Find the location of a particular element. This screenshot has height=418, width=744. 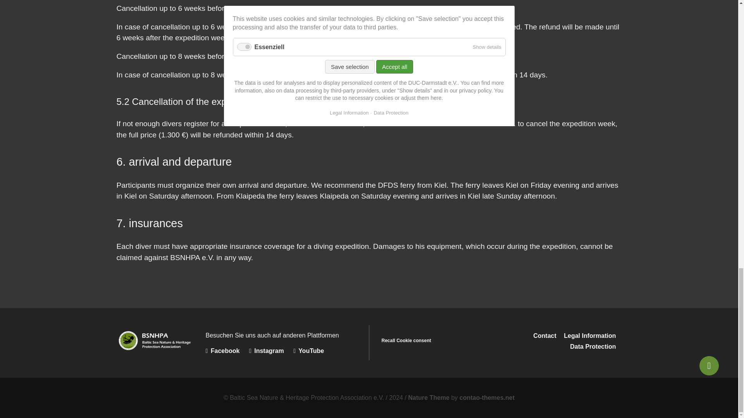

YouTube is located at coordinates (312, 351).